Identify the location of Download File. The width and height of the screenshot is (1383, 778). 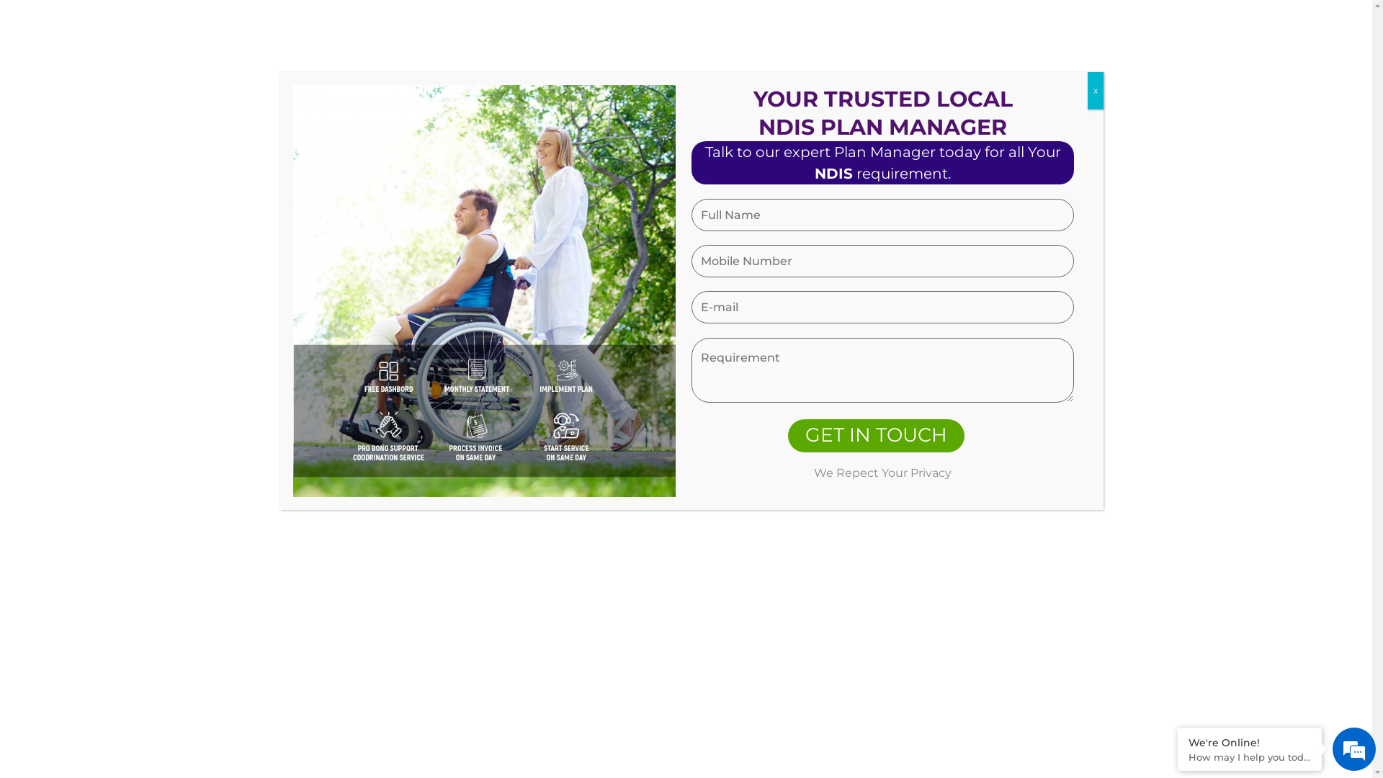
(955, 431).